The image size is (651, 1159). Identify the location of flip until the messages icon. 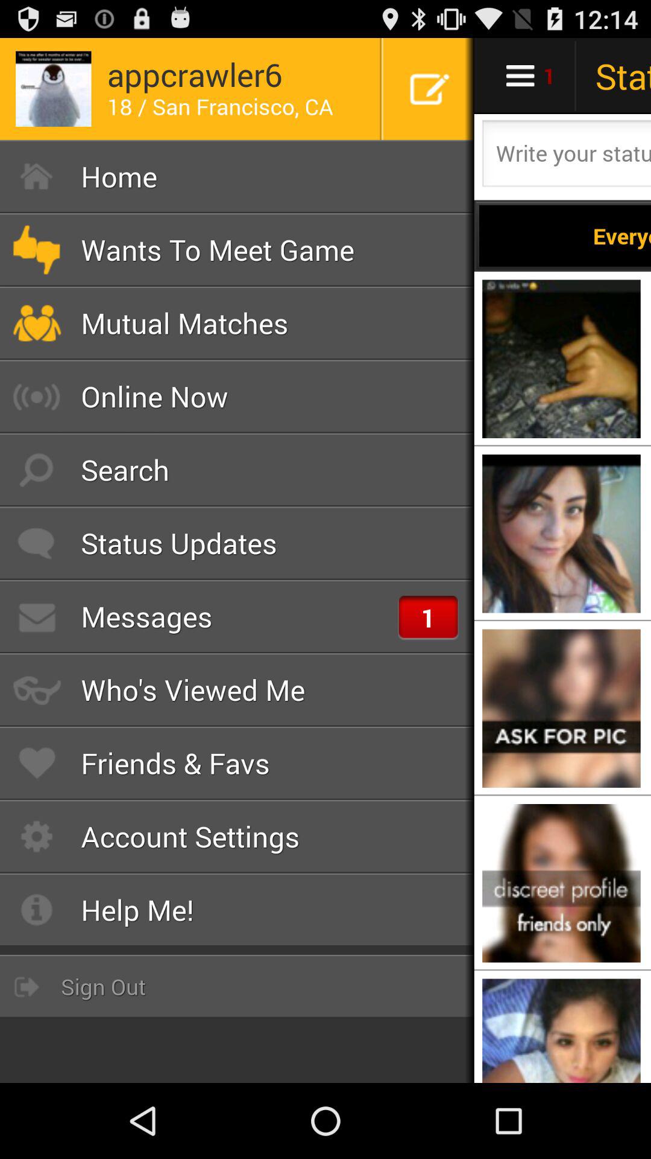
(237, 616).